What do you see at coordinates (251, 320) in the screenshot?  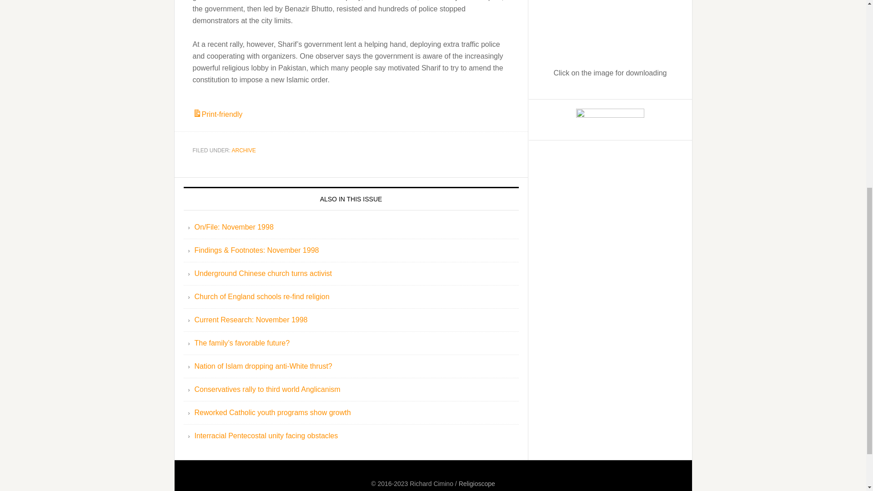 I see `Current Research: November 1998` at bounding box center [251, 320].